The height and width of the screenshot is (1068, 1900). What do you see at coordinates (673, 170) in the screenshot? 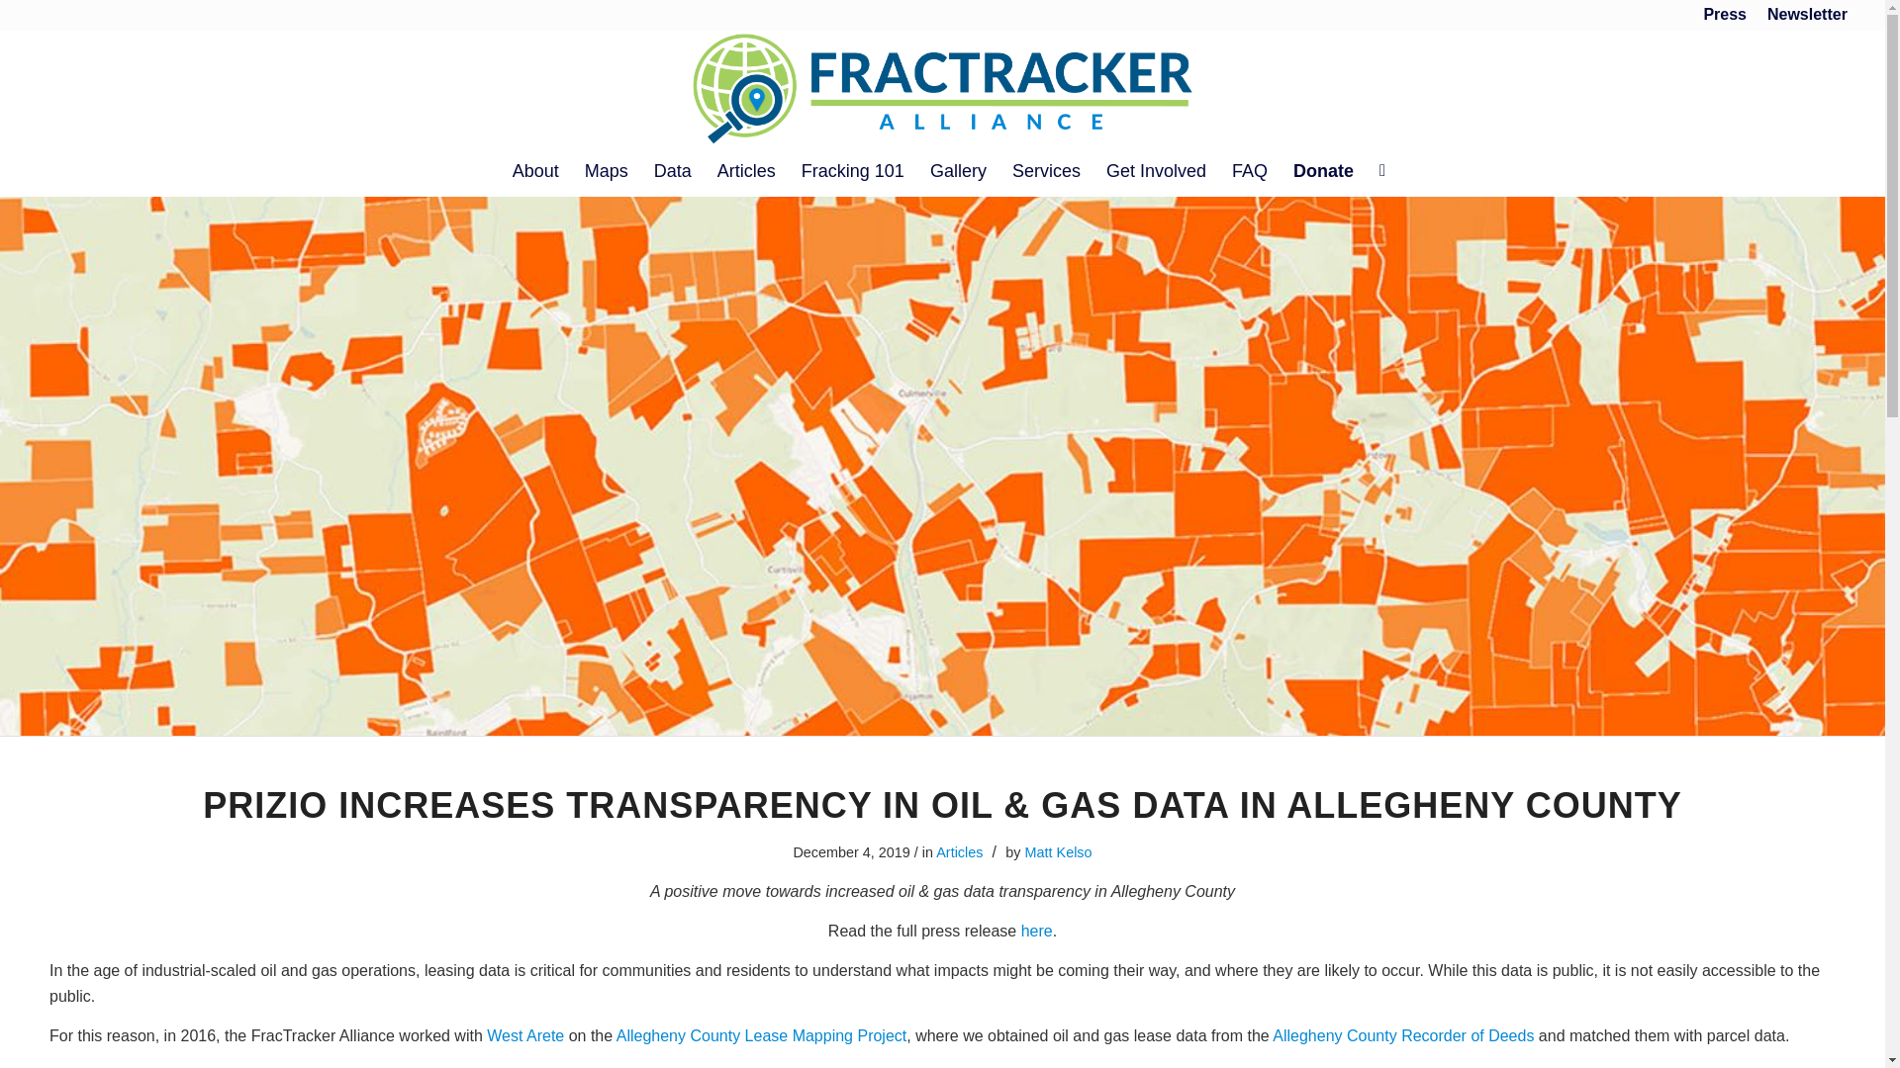
I see `Data` at bounding box center [673, 170].